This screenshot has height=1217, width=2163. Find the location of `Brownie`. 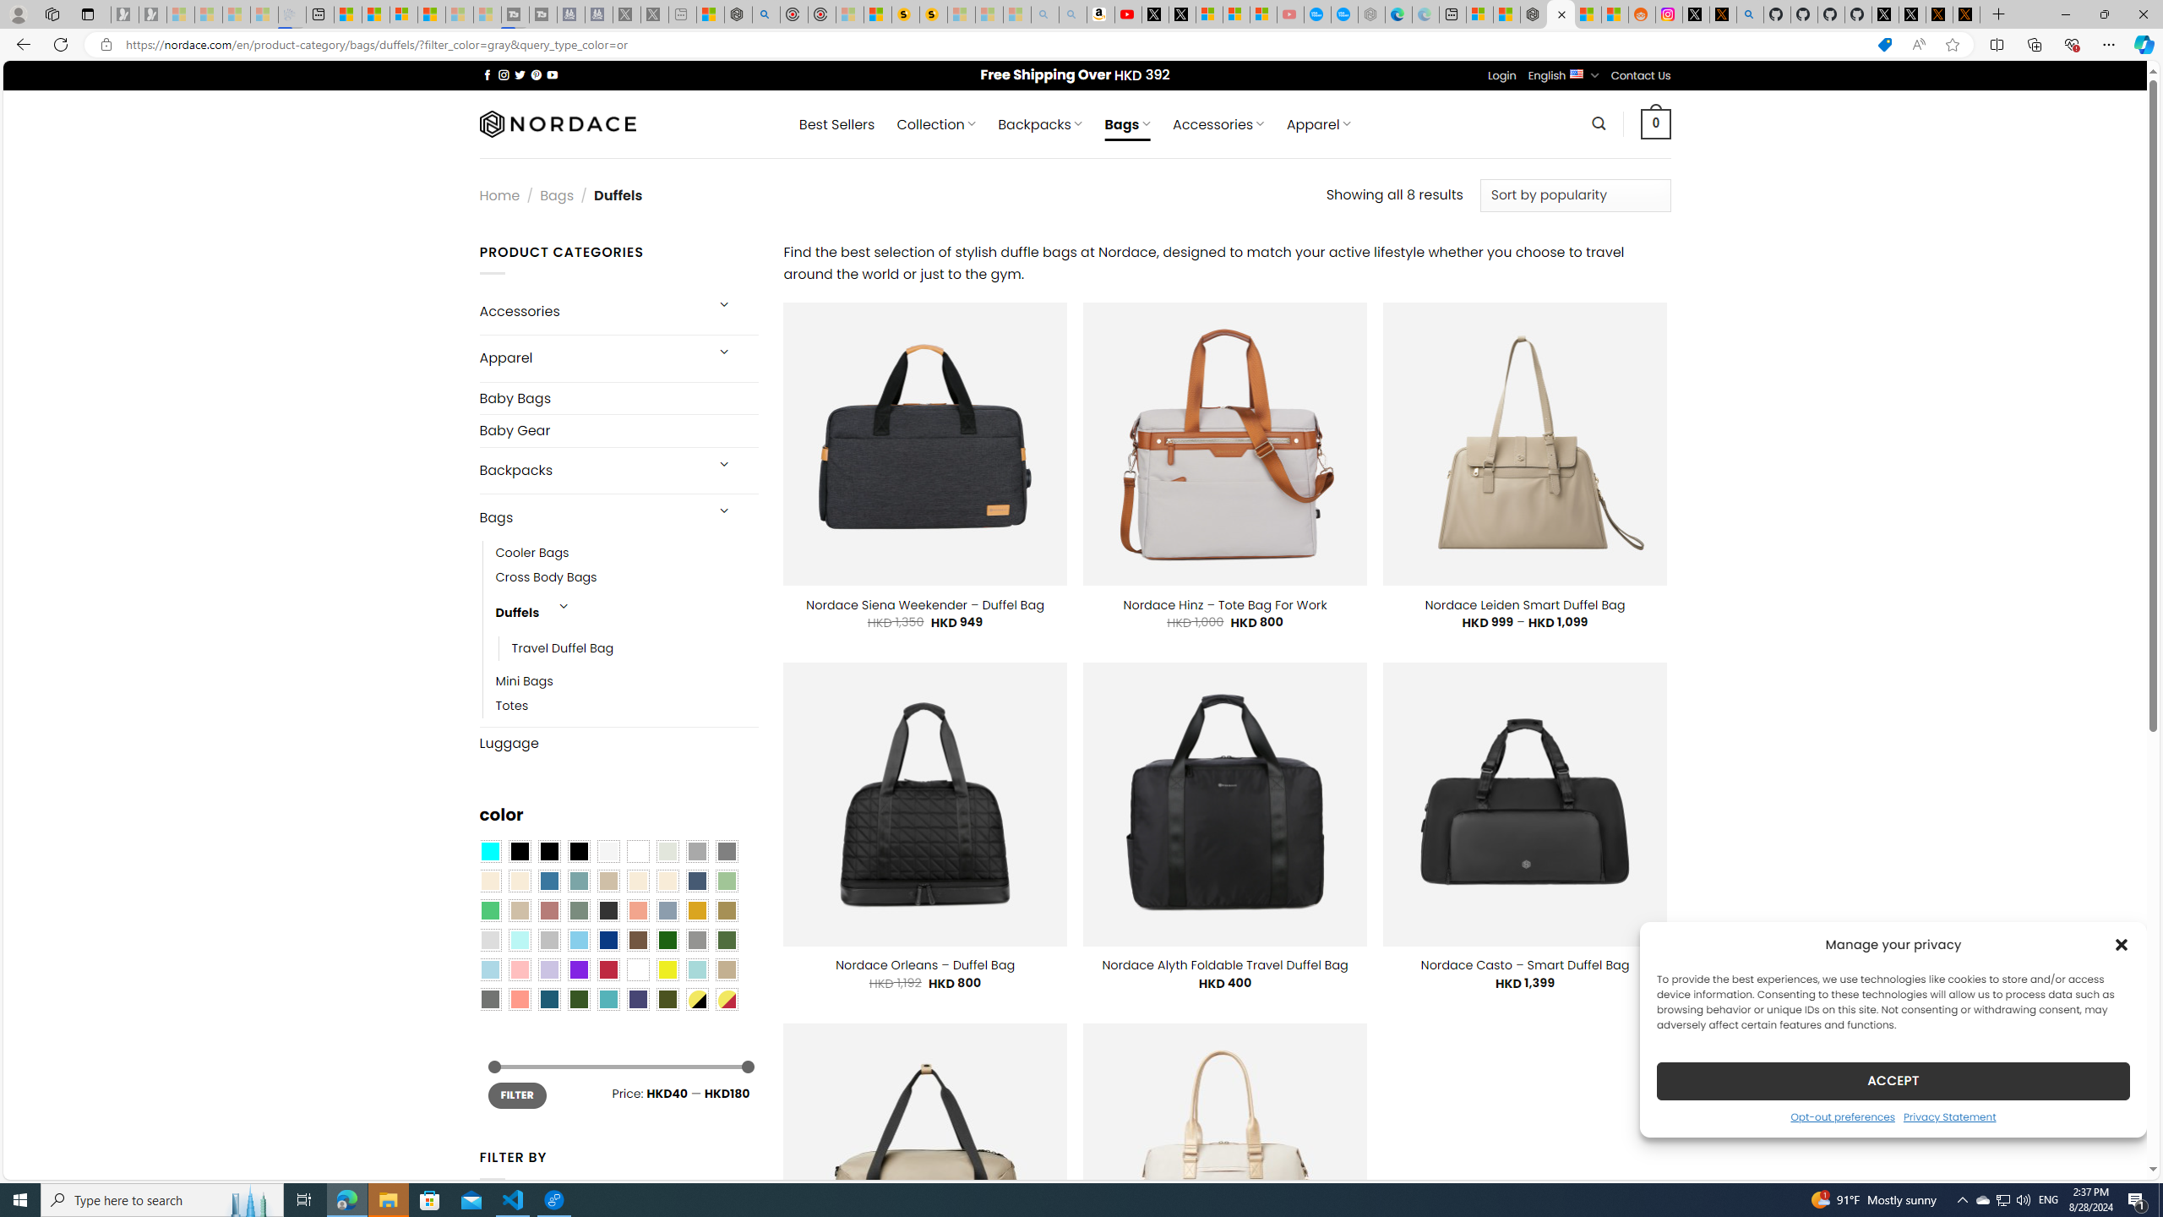

Brownie is located at coordinates (607, 881).